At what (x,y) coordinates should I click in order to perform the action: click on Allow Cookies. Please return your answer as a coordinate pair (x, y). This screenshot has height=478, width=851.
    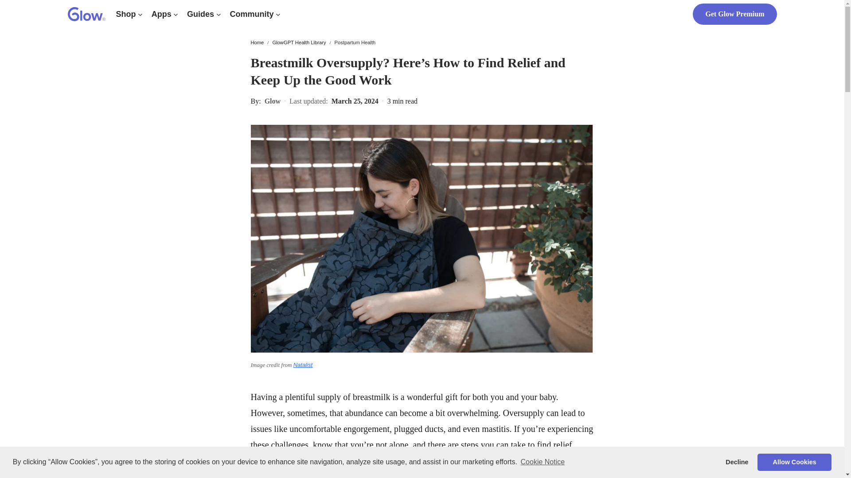
    Looking at the image, I should click on (794, 462).